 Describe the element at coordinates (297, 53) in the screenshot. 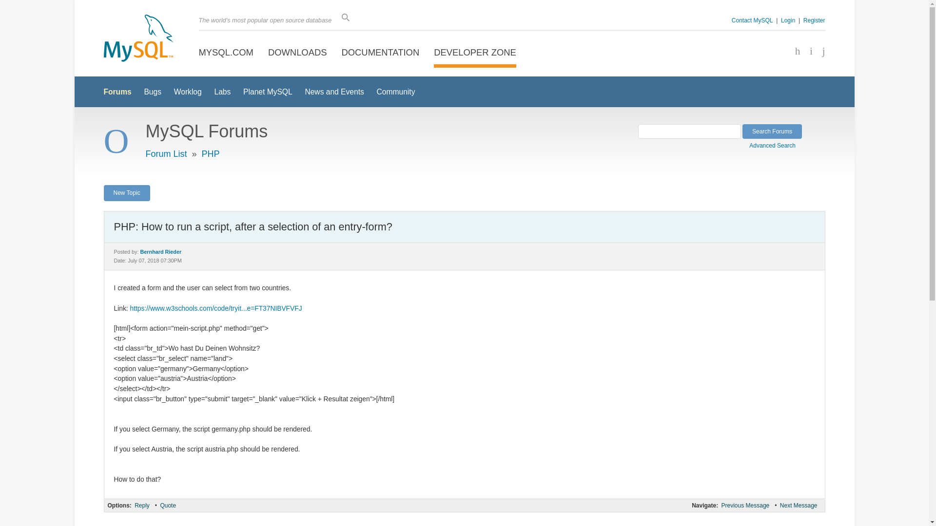

I see `DOWNLOADS` at that location.